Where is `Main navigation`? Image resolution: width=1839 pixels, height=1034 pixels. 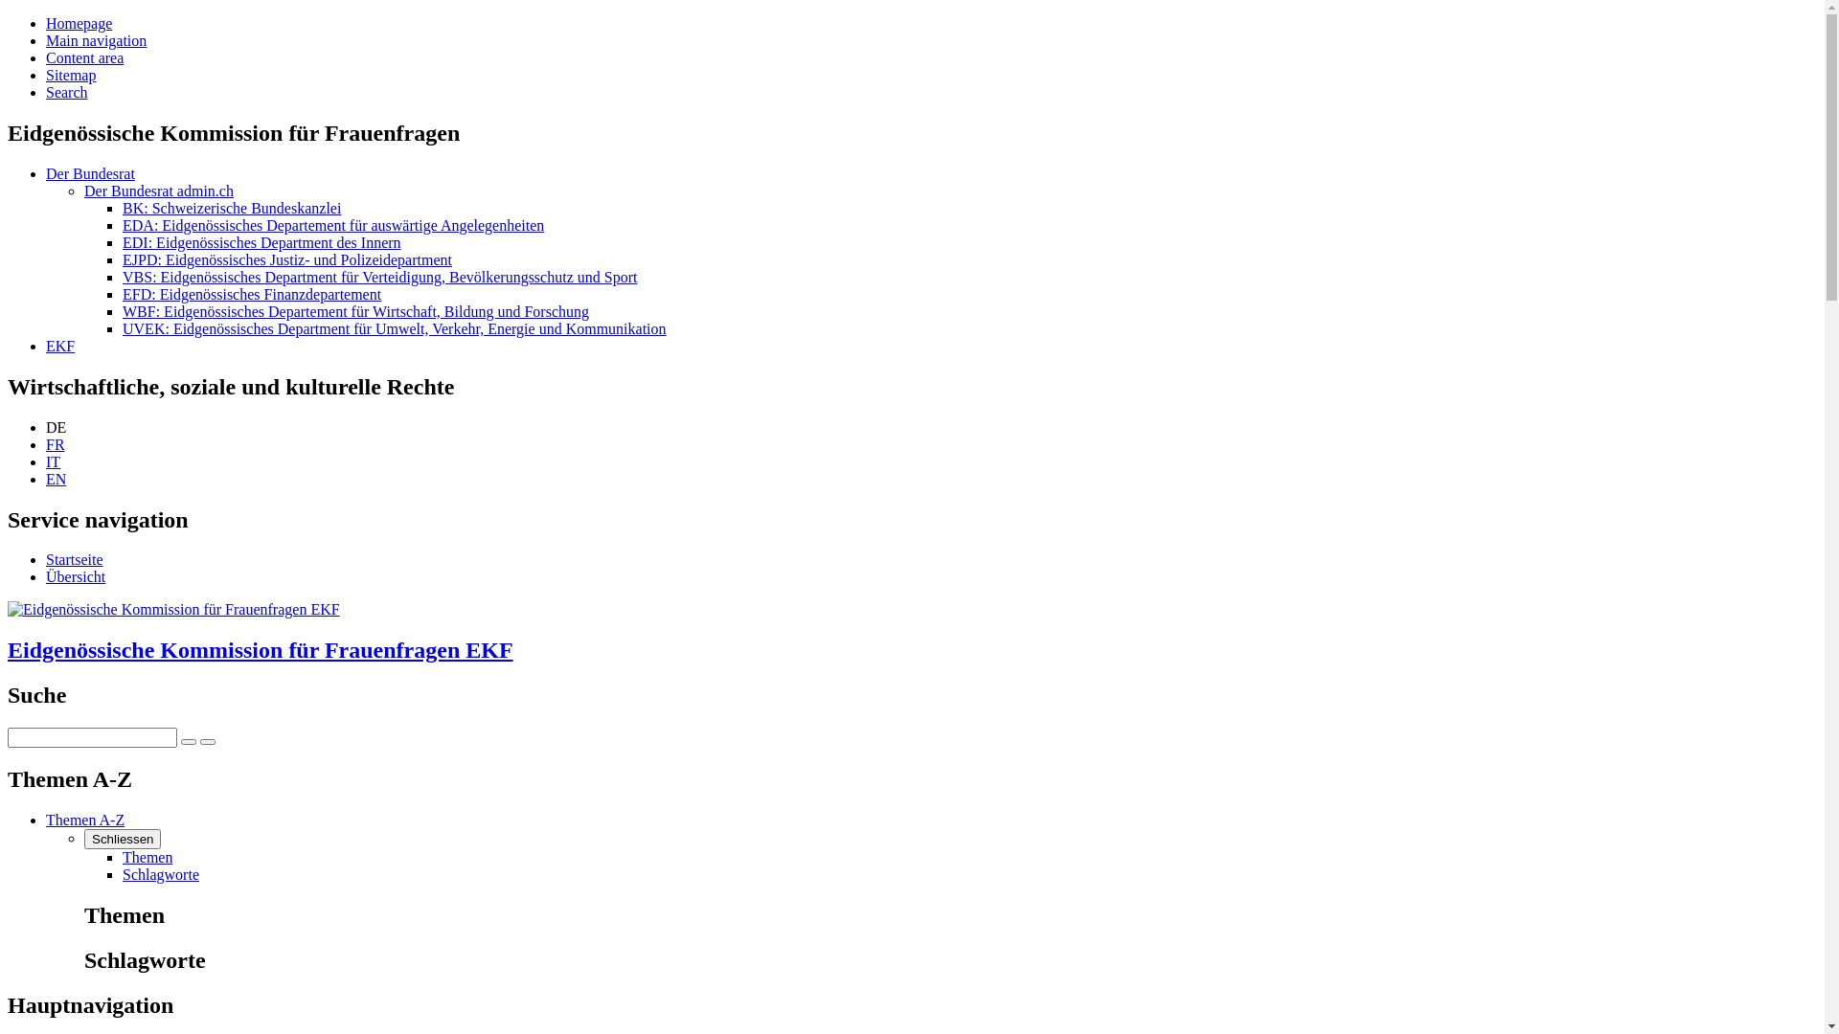
Main navigation is located at coordinates (96, 40).